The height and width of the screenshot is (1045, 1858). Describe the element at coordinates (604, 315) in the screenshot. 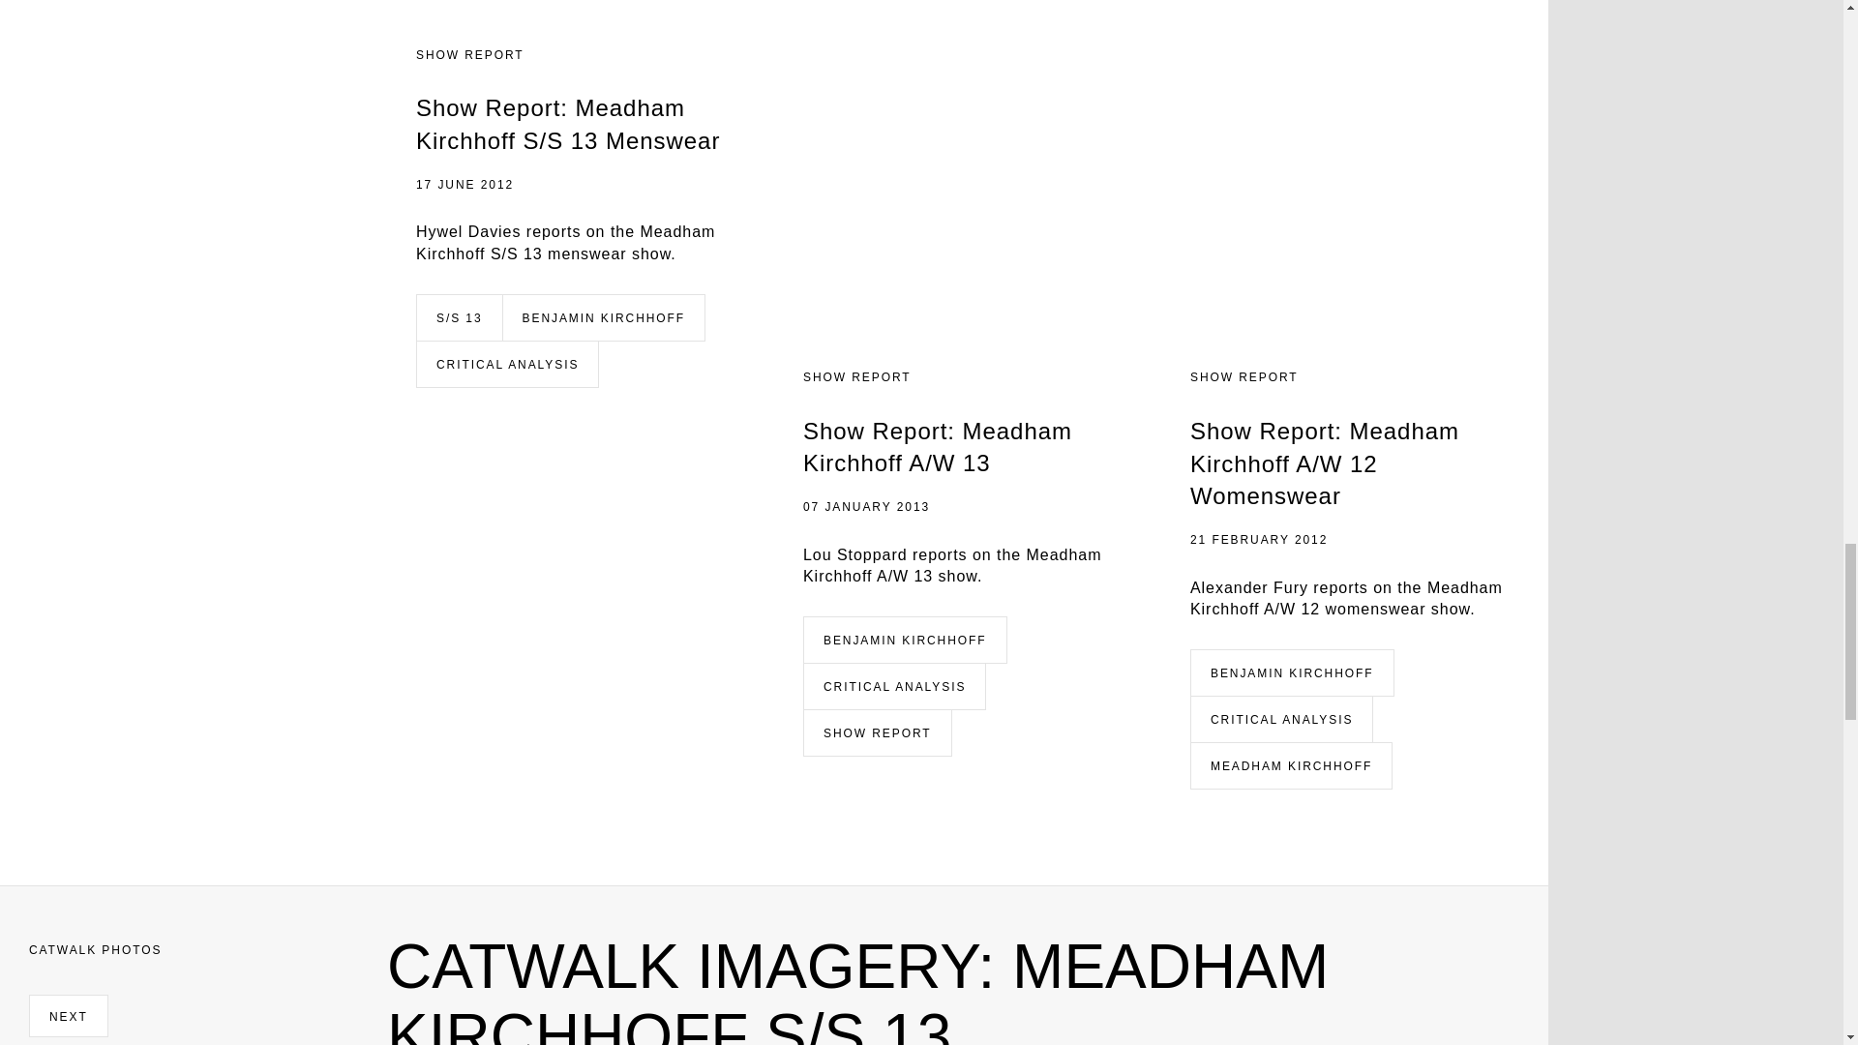

I see `BENJAMIN KIRCHHOFF` at that location.